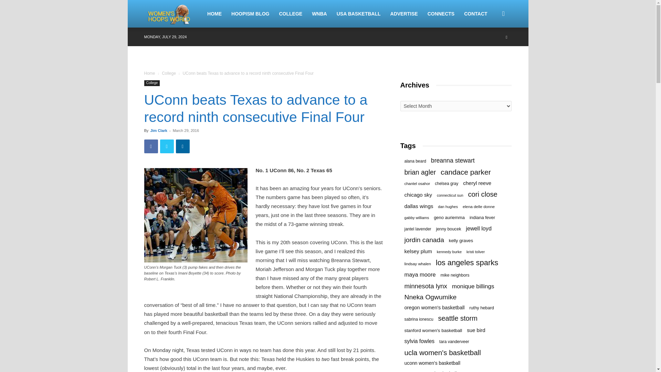  I want to click on College, so click(169, 73).